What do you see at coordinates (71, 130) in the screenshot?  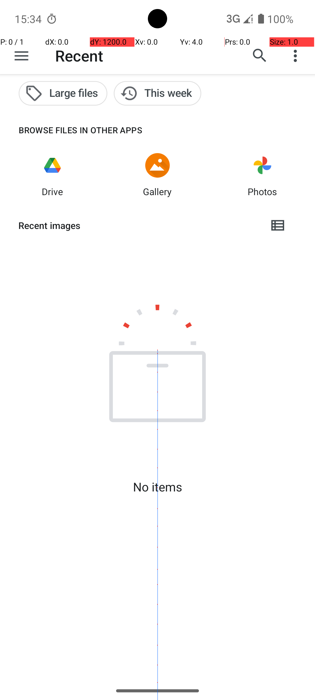 I see `BROWSE FILES IN OTHER APPS` at bounding box center [71, 130].